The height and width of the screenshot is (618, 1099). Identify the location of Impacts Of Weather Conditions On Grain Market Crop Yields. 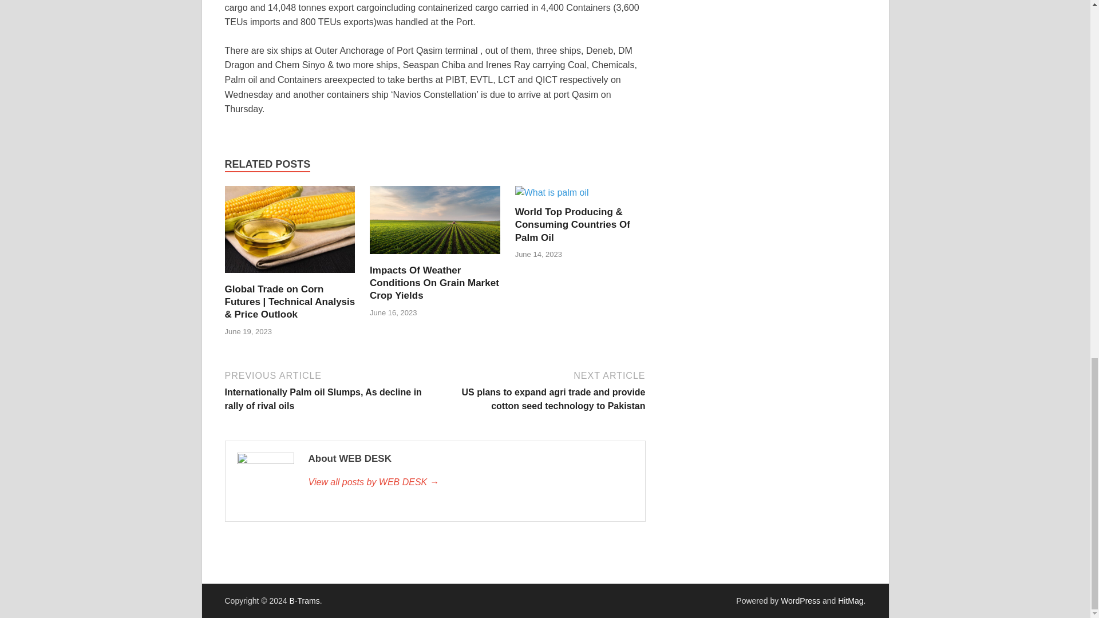
(434, 256).